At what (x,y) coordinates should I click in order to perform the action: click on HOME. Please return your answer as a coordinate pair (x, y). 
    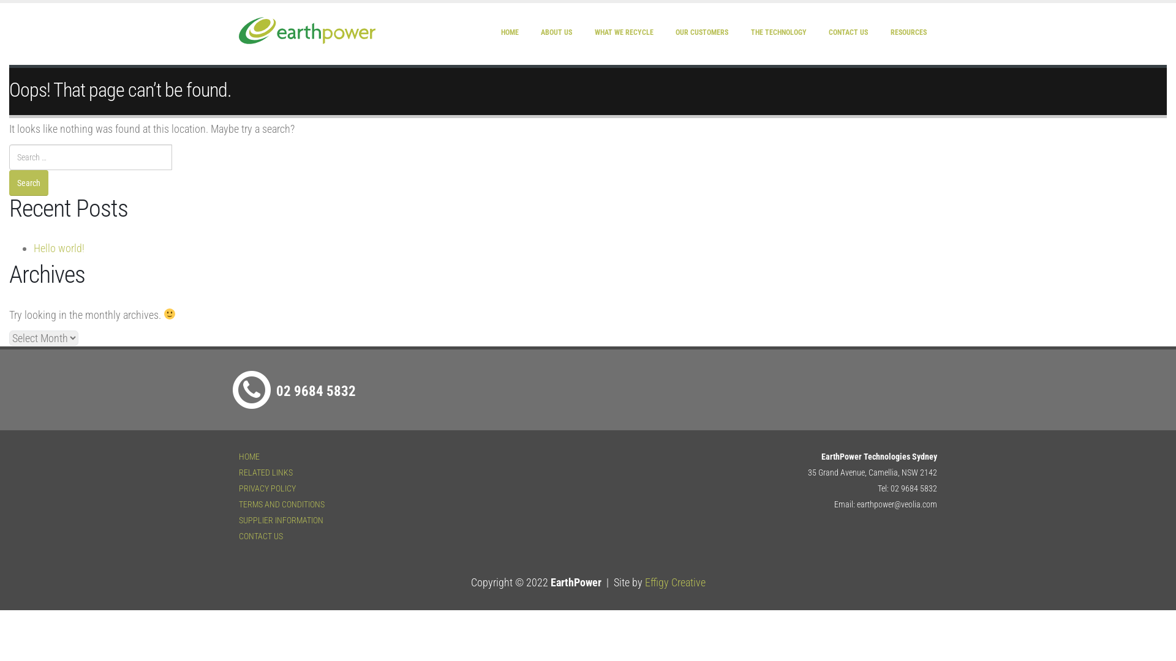
    Looking at the image, I should click on (249, 457).